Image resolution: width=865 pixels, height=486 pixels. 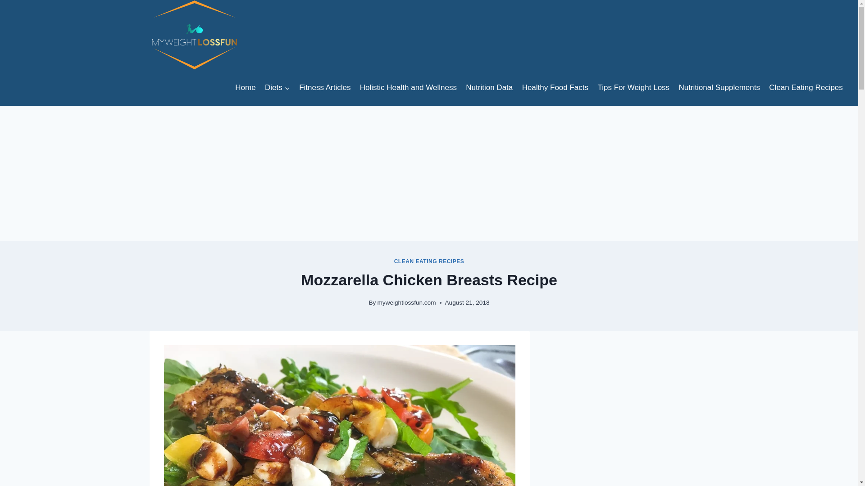 What do you see at coordinates (406, 302) in the screenshot?
I see `myweightlossfun.com` at bounding box center [406, 302].